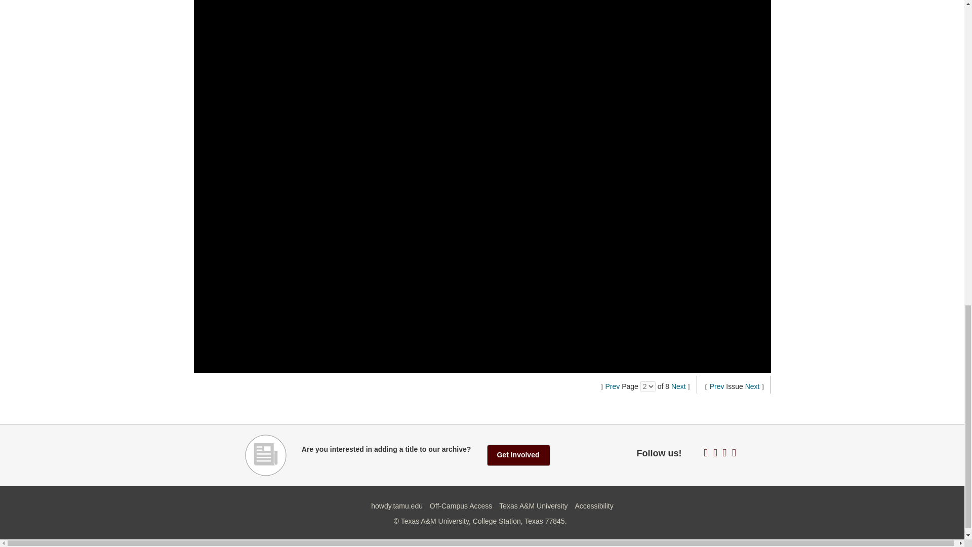  Describe the element at coordinates (397, 505) in the screenshot. I see `howdy.tamu.edu` at that location.